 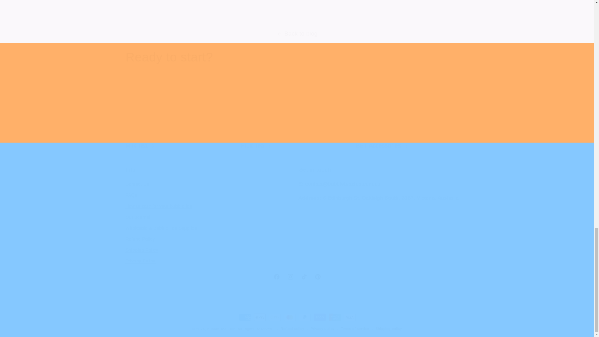 What do you see at coordinates (297, 118) in the screenshot?
I see `Fruit Tea` at bounding box center [297, 118].